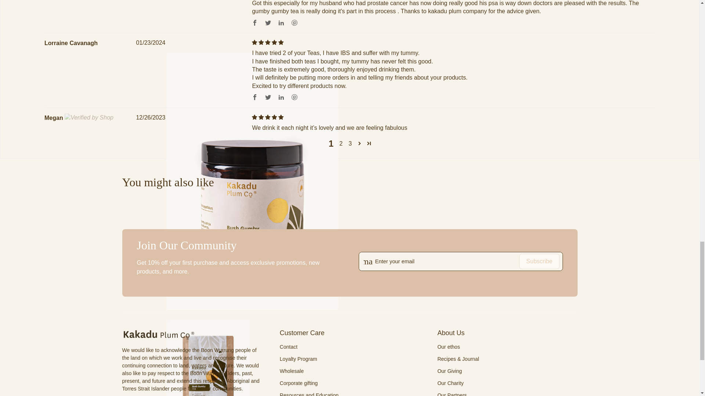  What do you see at coordinates (255, 97) in the screenshot?
I see `Facebook` at bounding box center [255, 97].